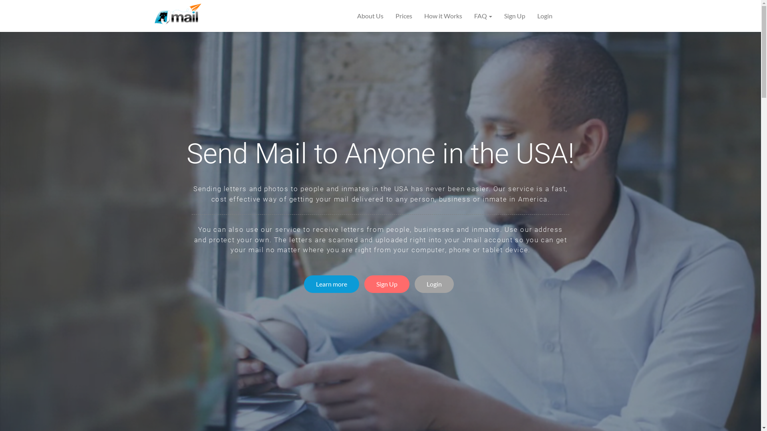 Image resolution: width=767 pixels, height=431 pixels. I want to click on How it Works, so click(443, 16).